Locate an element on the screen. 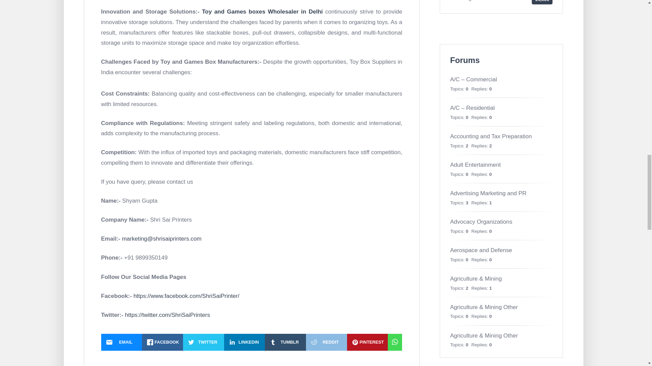 The image size is (652, 366). TWITTER is located at coordinates (204, 342).